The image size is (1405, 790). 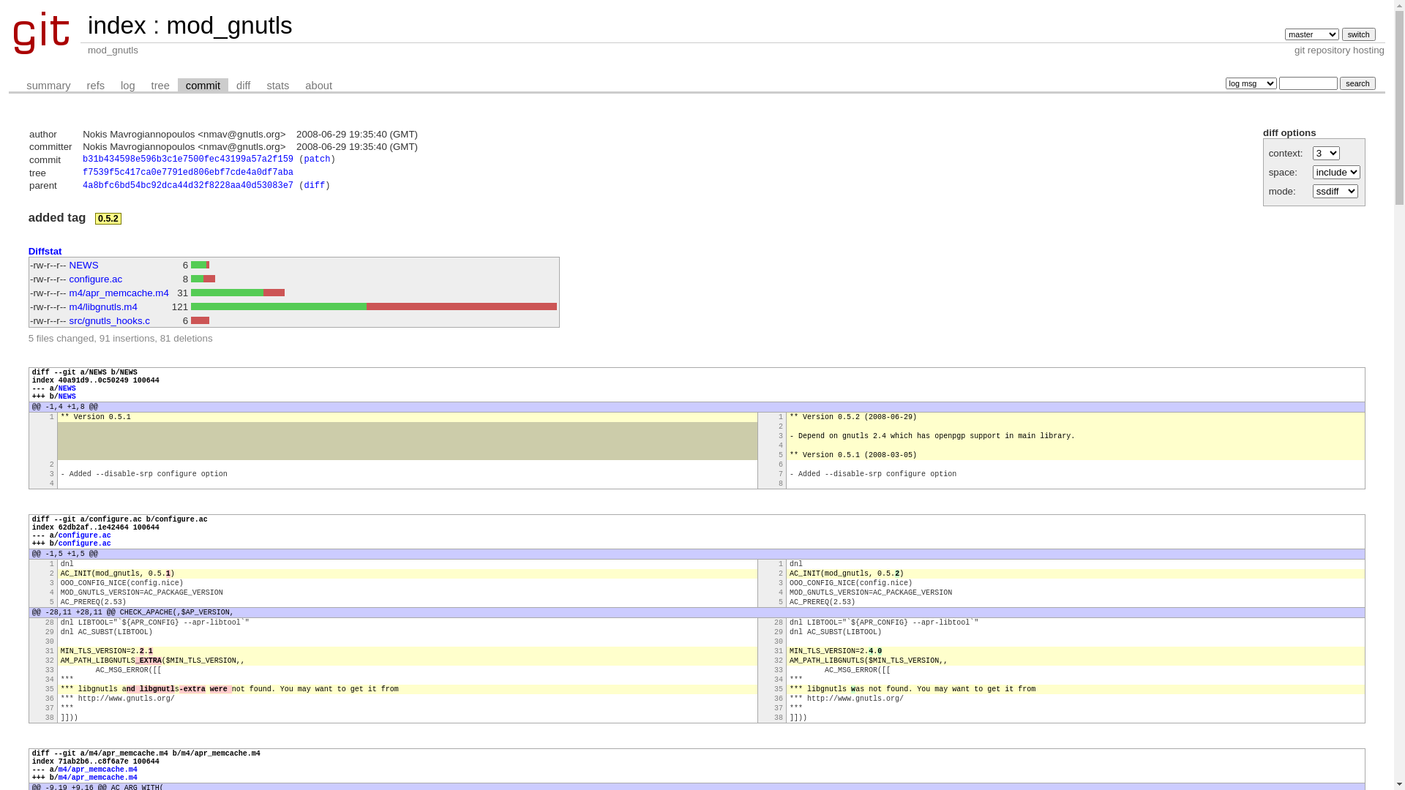 I want to click on src/gnutls_hooks.c, so click(x=110, y=320).